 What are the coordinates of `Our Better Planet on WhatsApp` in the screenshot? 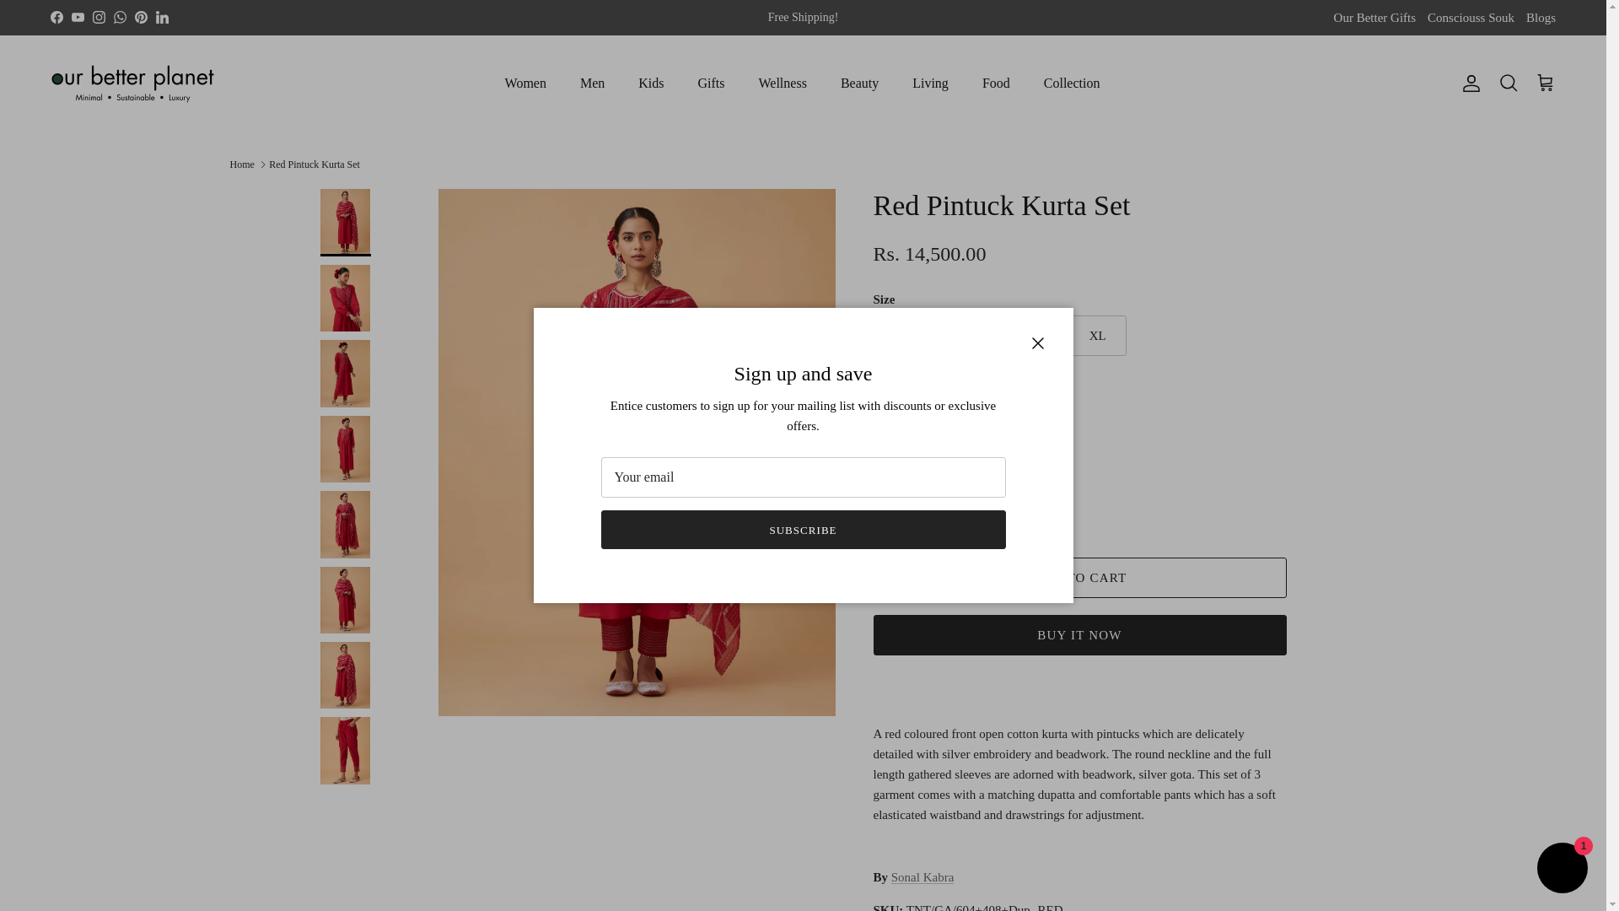 It's located at (120, 17).